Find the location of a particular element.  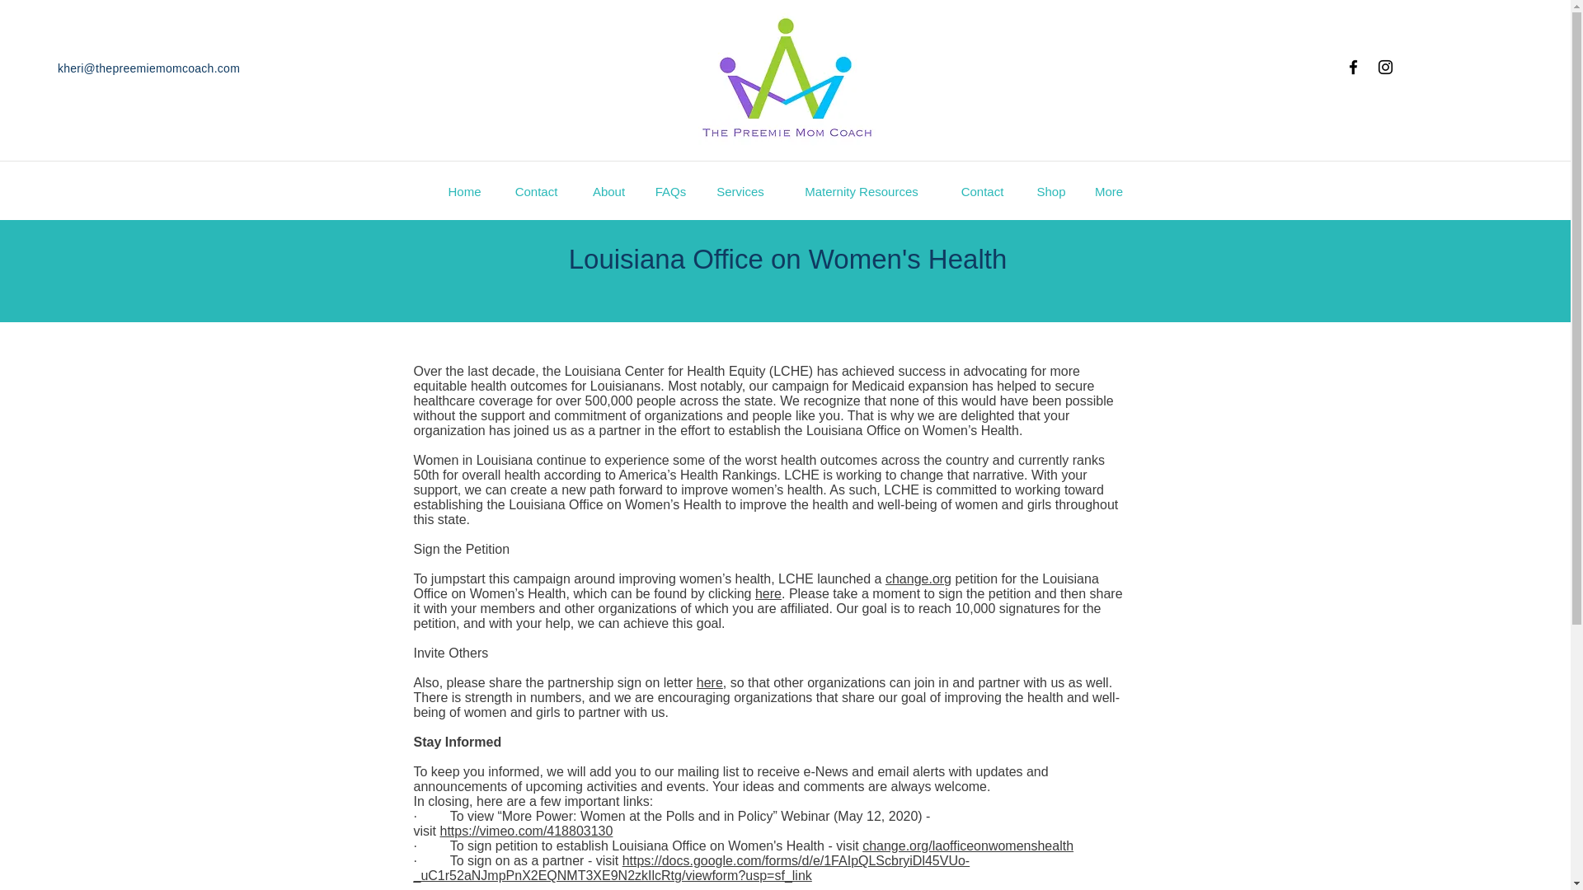

About is located at coordinates (608, 192).